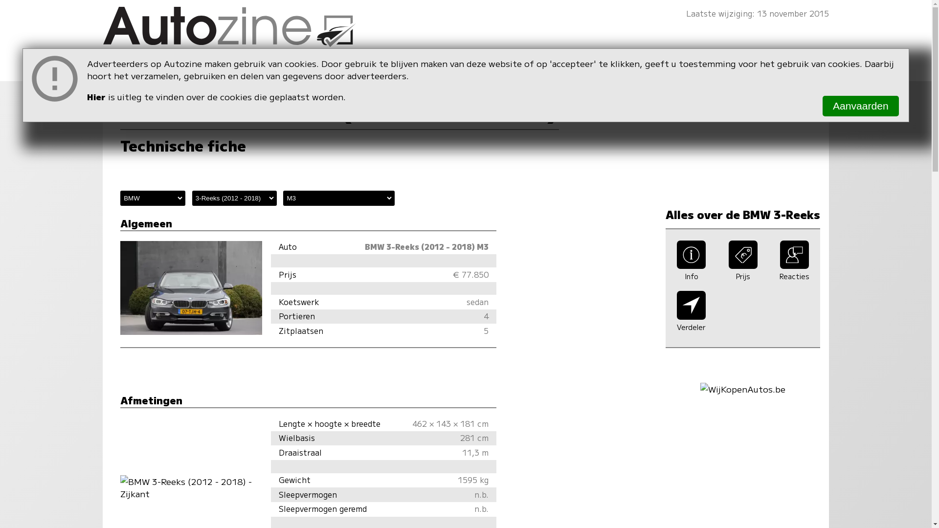  What do you see at coordinates (466, 32) in the screenshot?
I see `Autozine` at bounding box center [466, 32].